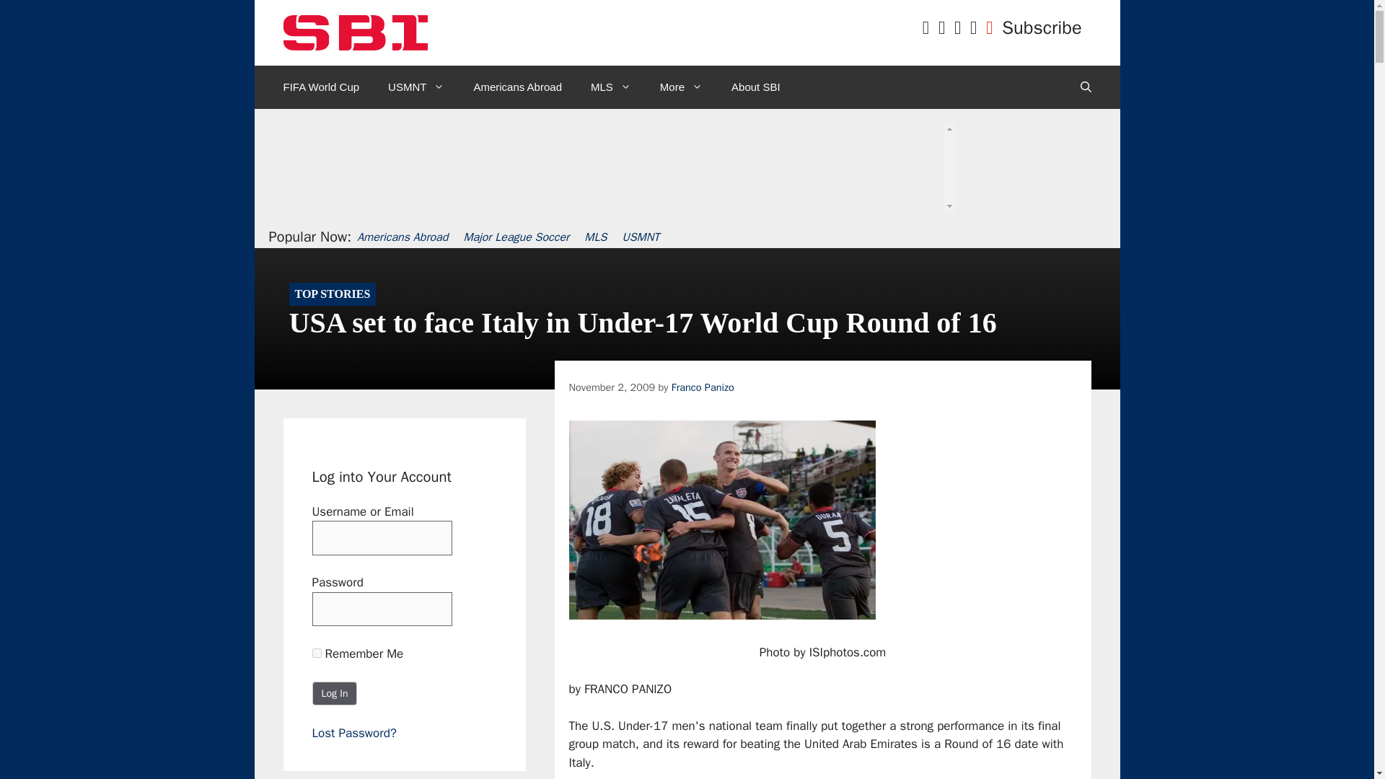 The height and width of the screenshot is (779, 1385). What do you see at coordinates (415, 87) in the screenshot?
I see `USMNT` at bounding box center [415, 87].